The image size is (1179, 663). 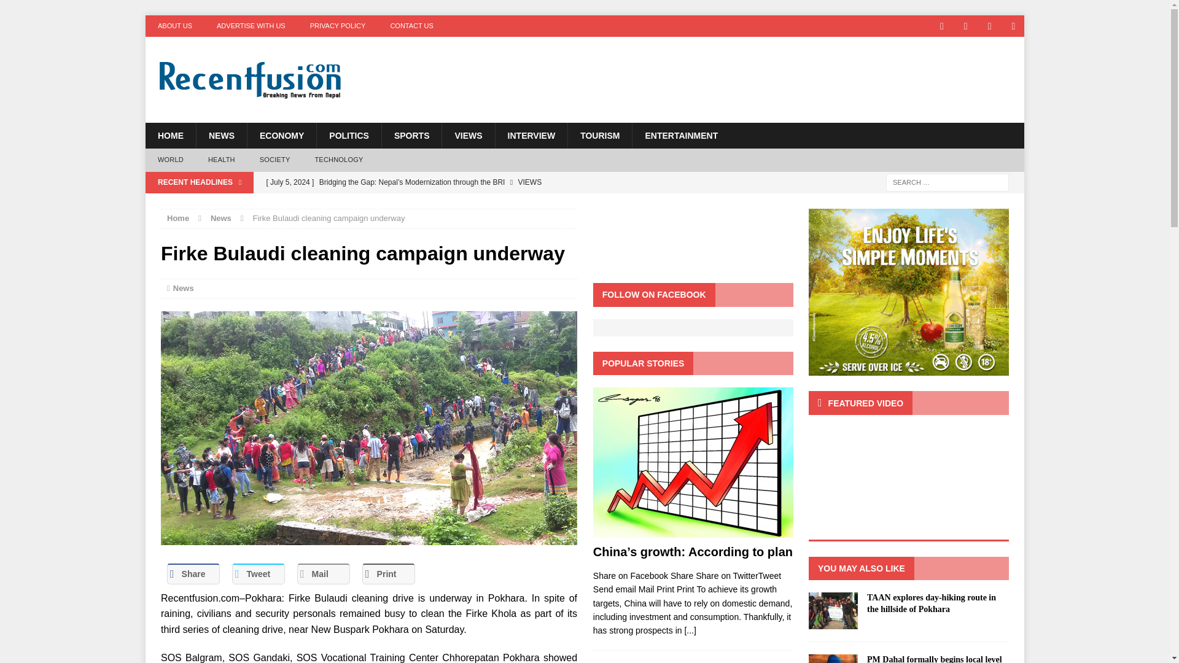 What do you see at coordinates (489, 203) in the screenshot?
I see `Rs 1M cheque handed over to the widow of trekking supporter` at bounding box center [489, 203].